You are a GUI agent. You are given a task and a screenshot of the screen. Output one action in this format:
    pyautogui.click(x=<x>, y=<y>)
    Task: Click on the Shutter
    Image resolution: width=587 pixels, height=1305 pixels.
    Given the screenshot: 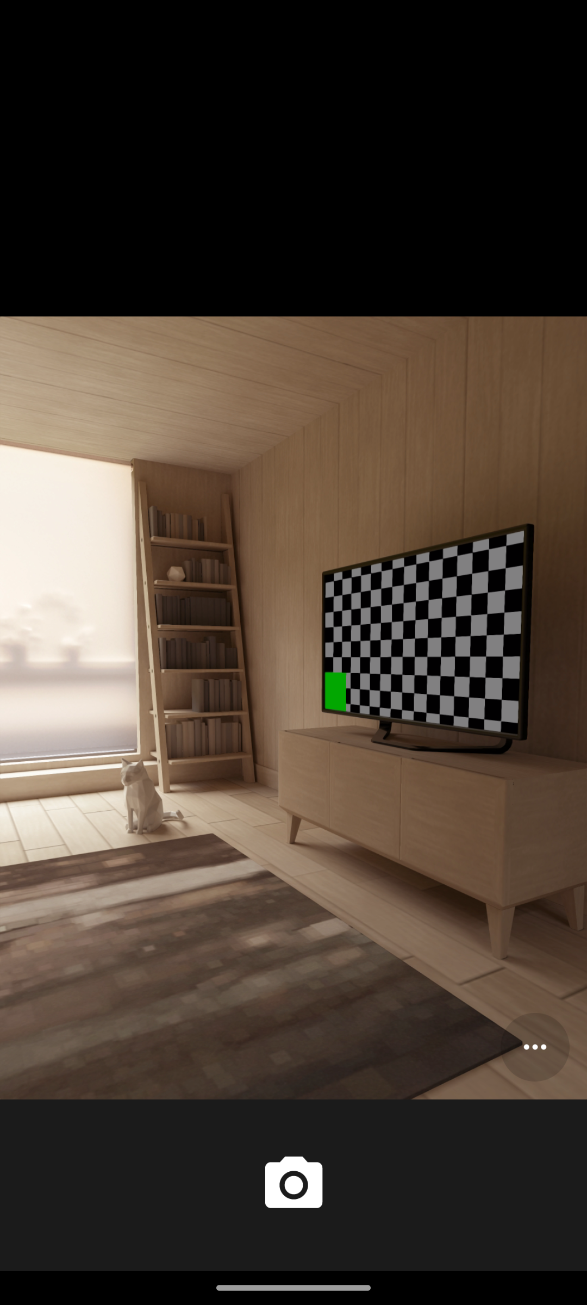 What is the action you would take?
    pyautogui.click(x=293, y=1184)
    